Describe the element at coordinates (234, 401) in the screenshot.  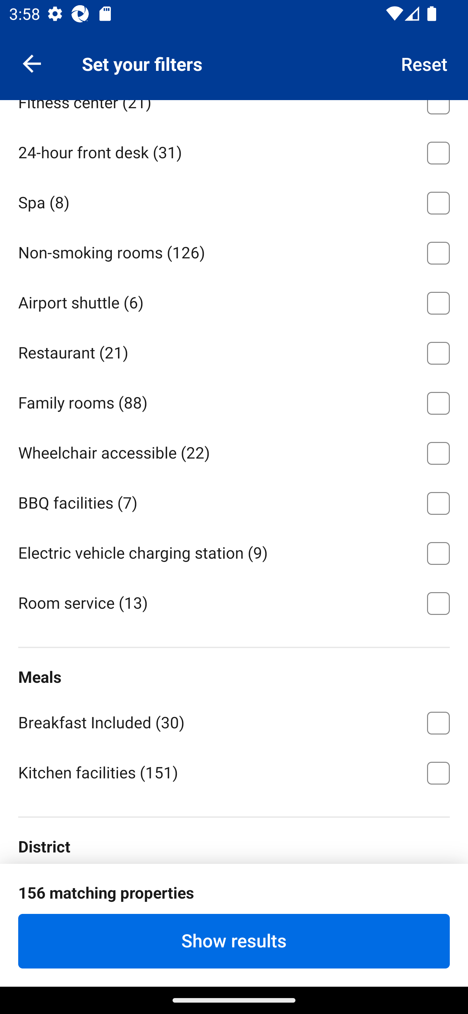
I see `Family rooms ⁦(88)` at that location.